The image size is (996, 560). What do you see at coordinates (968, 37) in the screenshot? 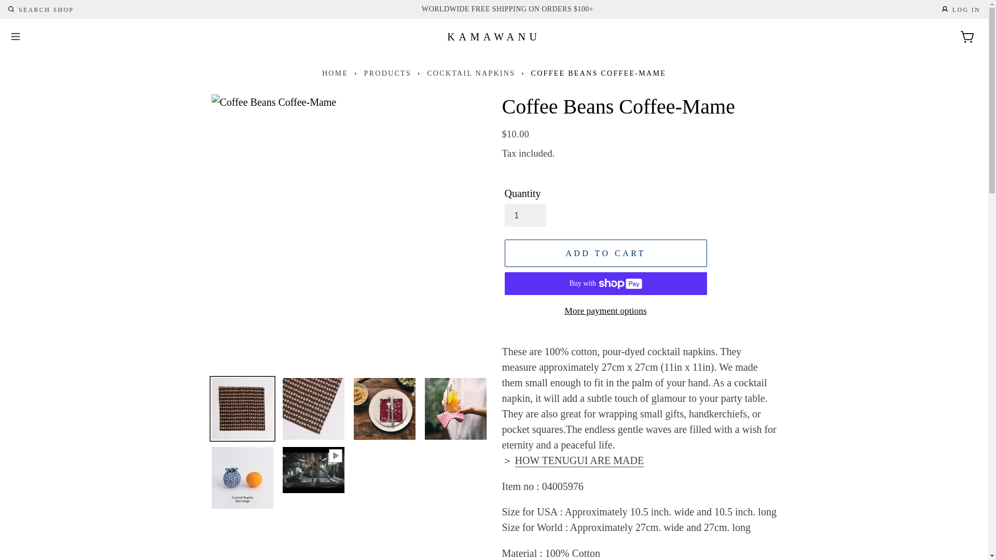
I see `Cart` at bounding box center [968, 37].